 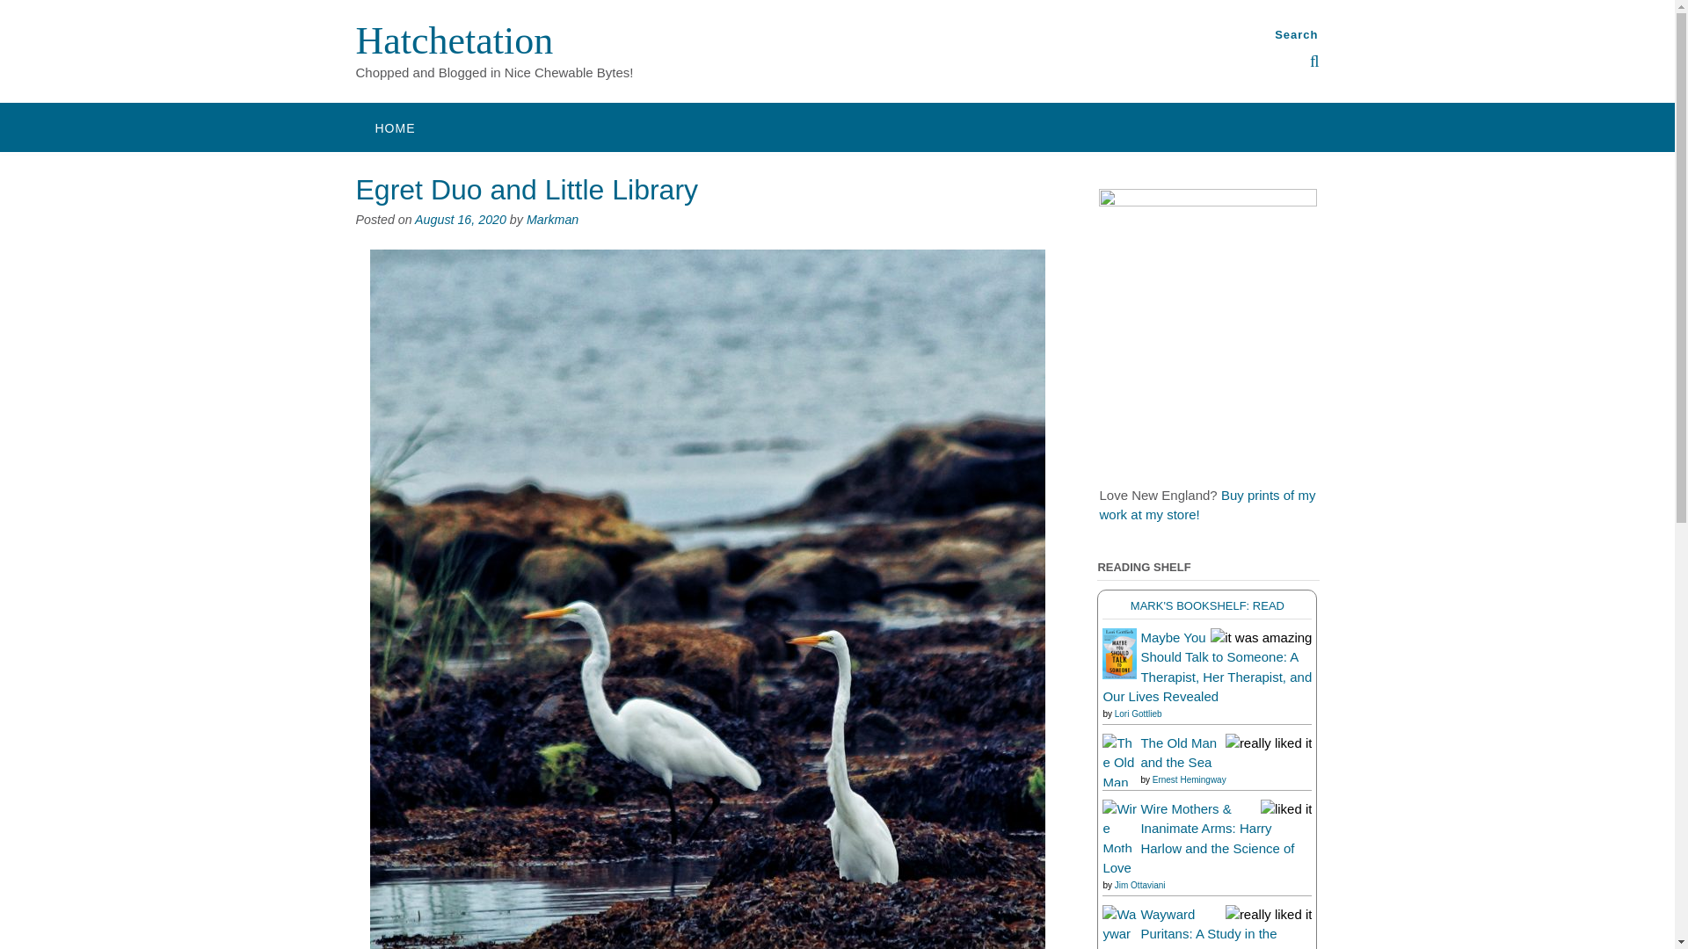 I want to click on really liked it, so click(x=1269, y=914).